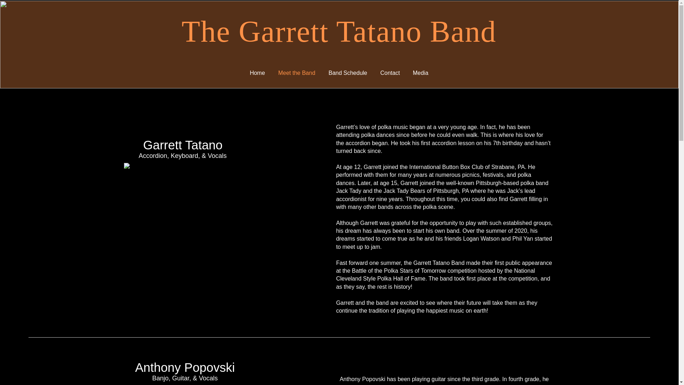  Describe the element at coordinates (348, 73) in the screenshot. I see `Band Schedule` at that location.